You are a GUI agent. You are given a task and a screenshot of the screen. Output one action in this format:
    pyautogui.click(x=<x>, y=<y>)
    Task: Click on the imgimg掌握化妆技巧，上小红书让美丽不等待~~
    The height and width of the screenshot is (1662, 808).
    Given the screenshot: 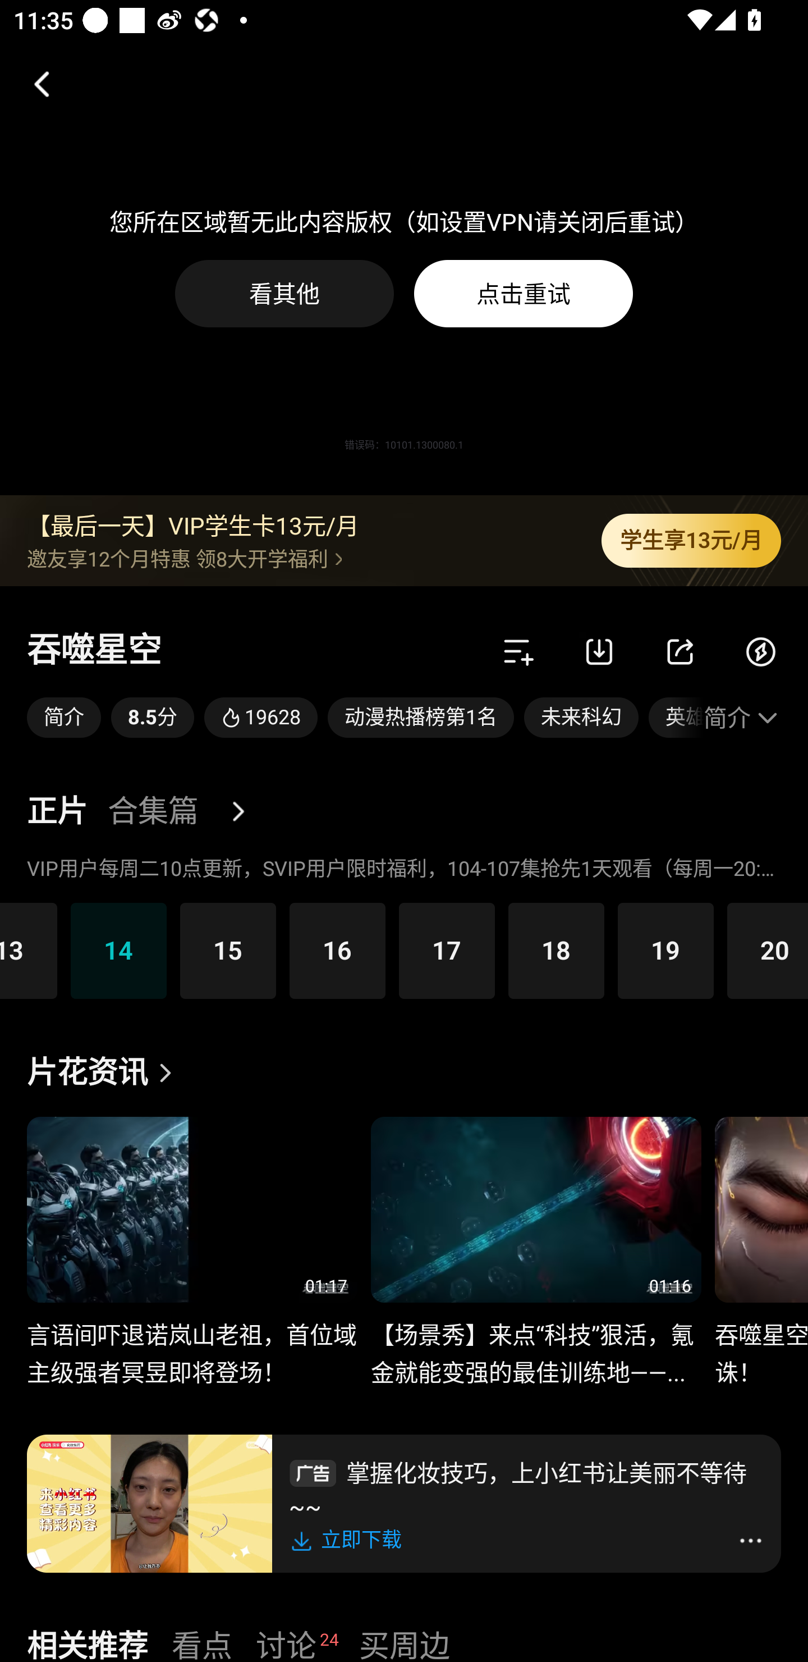 What is the action you would take?
    pyautogui.click(x=526, y=1487)
    